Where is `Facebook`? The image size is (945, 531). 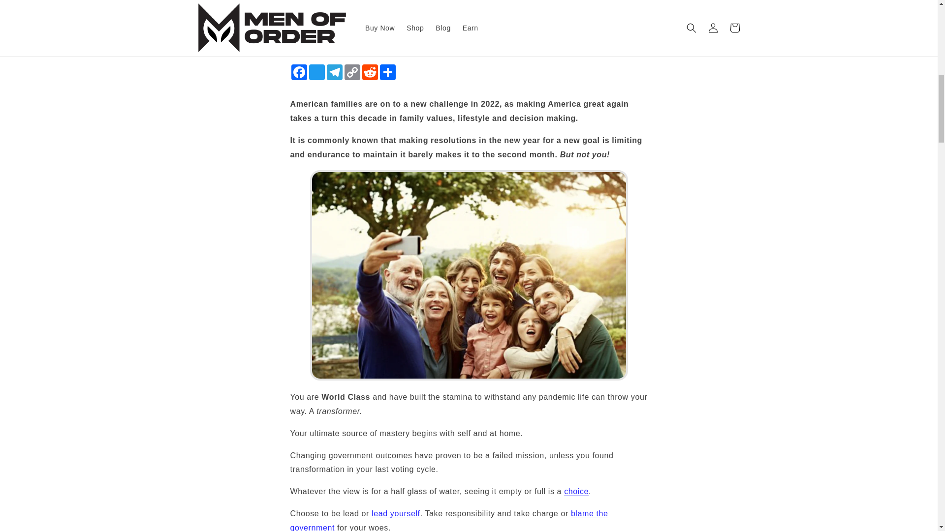
Facebook is located at coordinates (299, 72).